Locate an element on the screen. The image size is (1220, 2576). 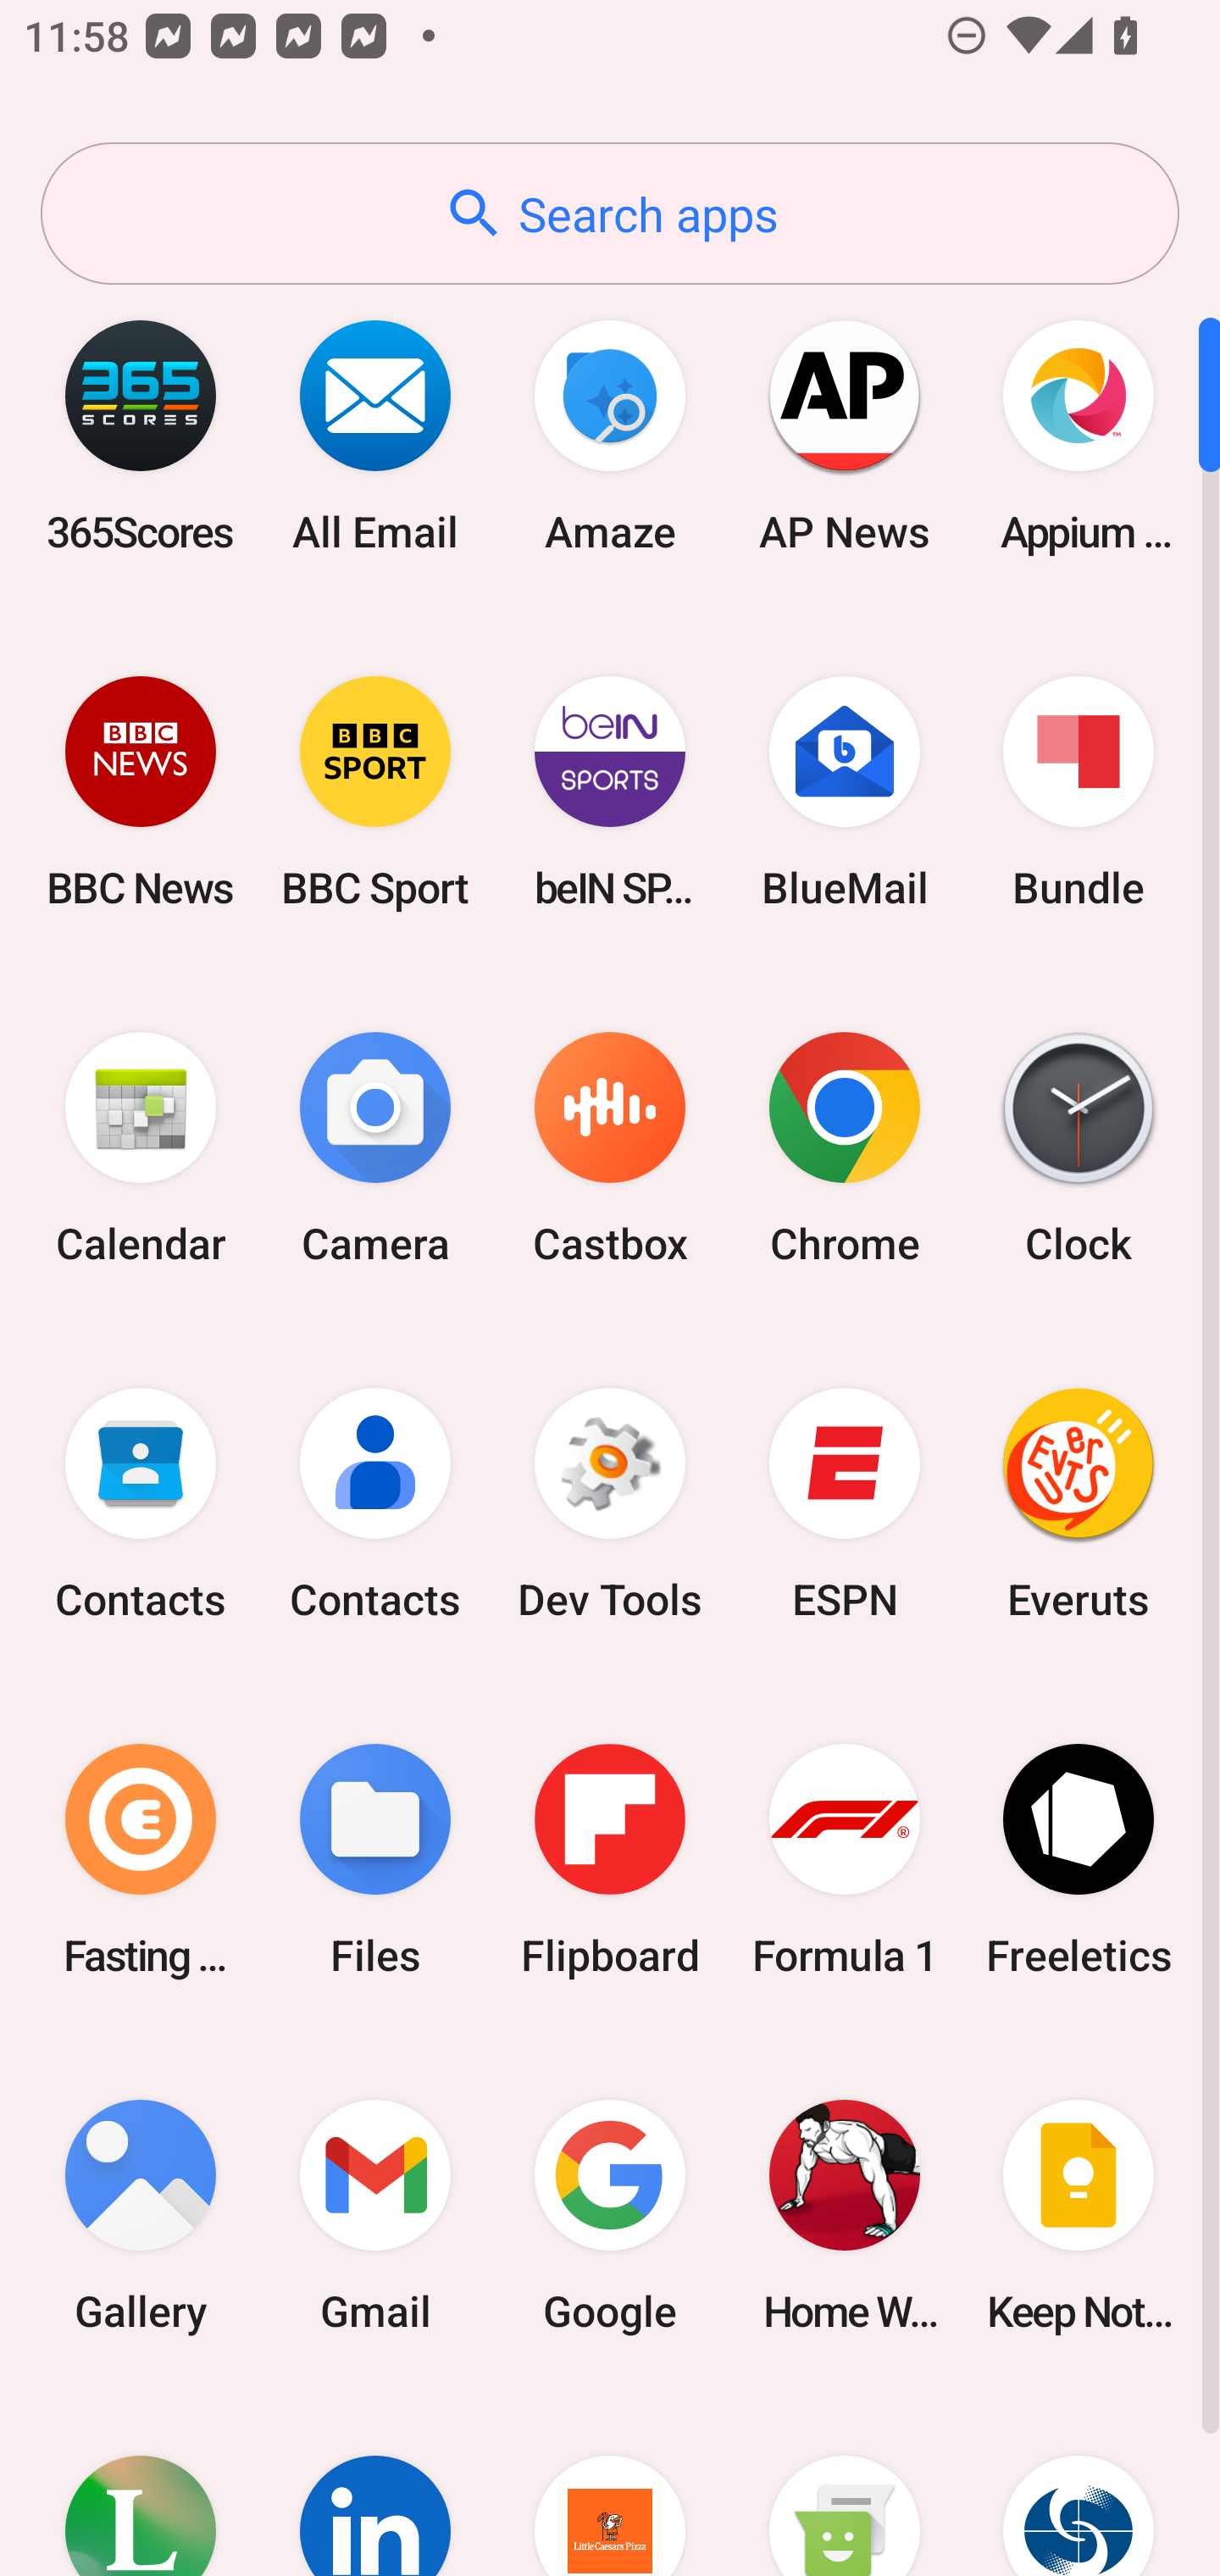
Bundle is located at coordinates (1079, 791).